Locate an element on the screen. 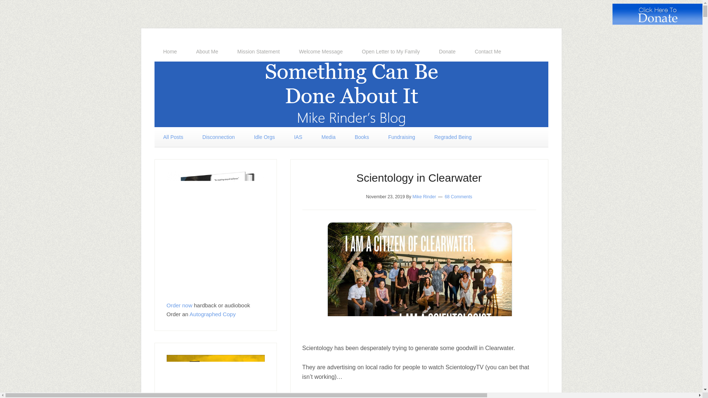  About Me is located at coordinates (207, 52).